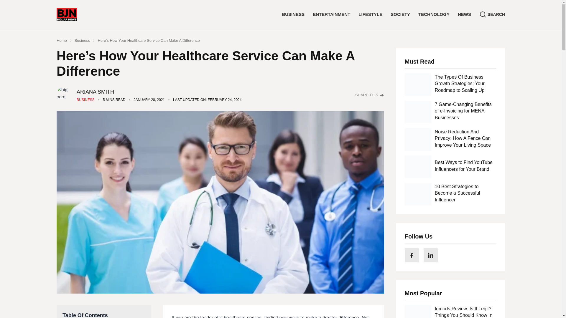 The height and width of the screenshot is (318, 566). I want to click on SEARCH, so click(492, 14).